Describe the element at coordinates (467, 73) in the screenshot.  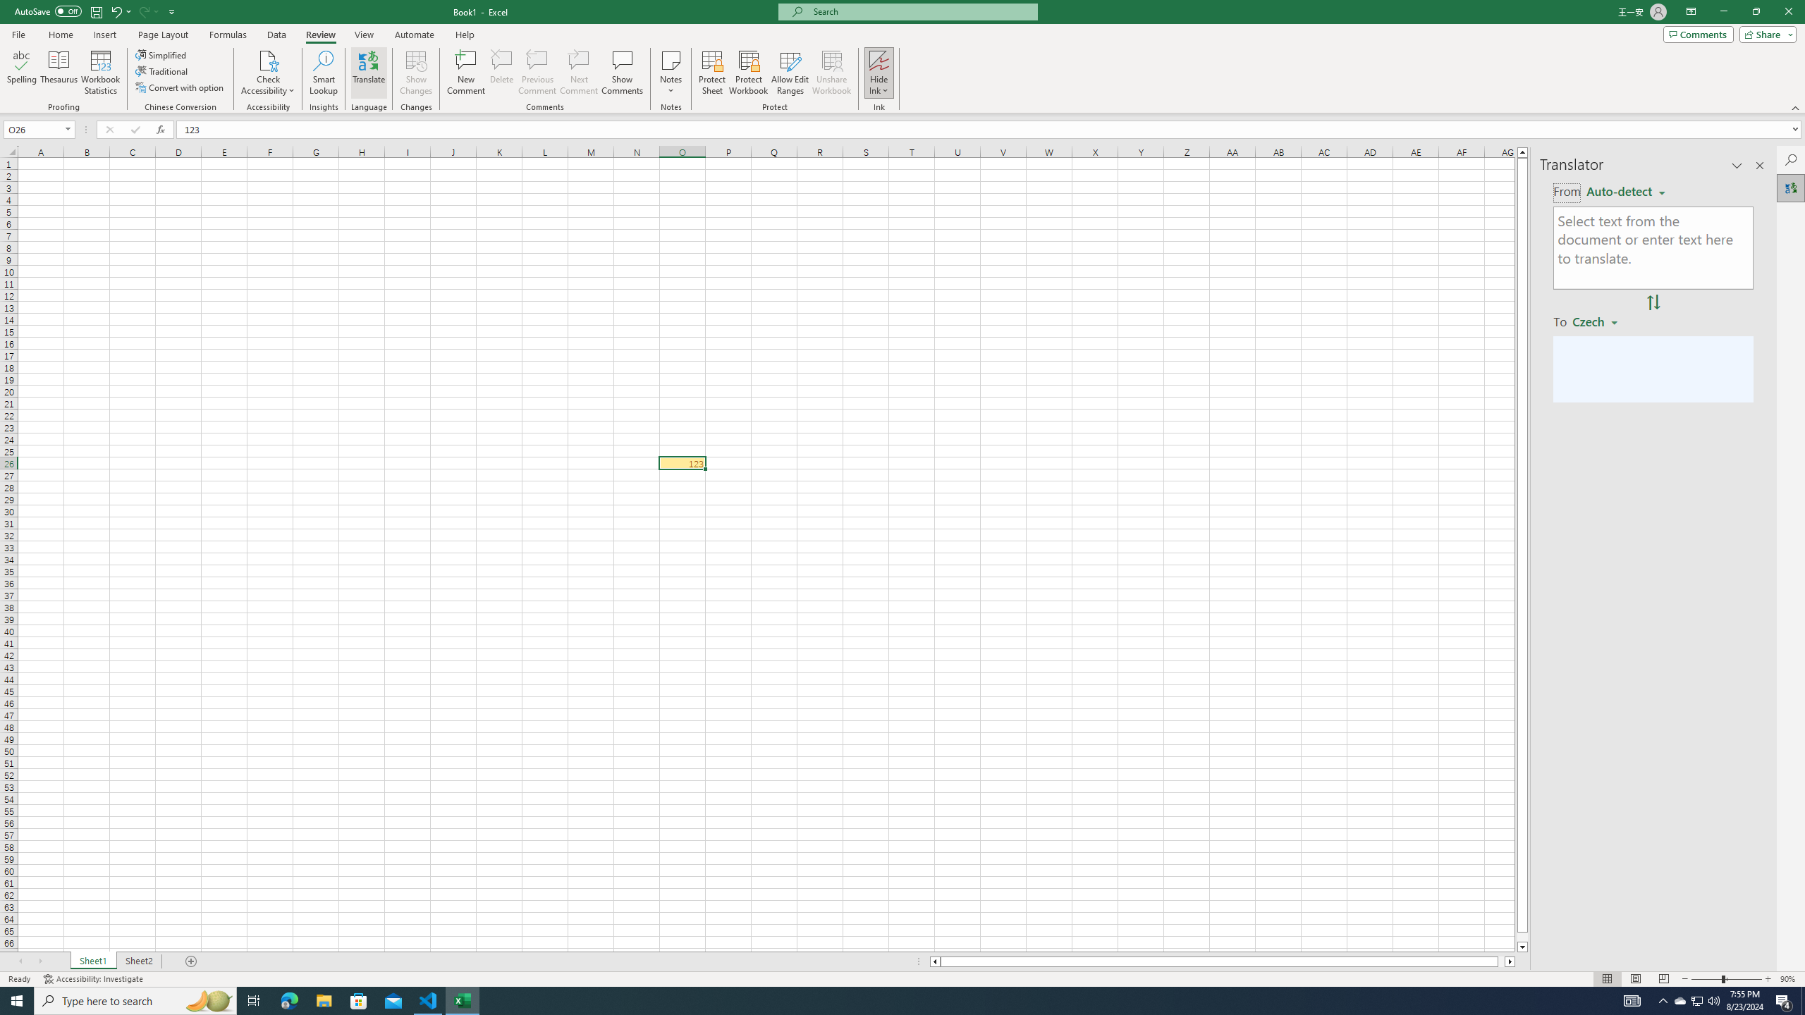
I see `New Comment` at that location.